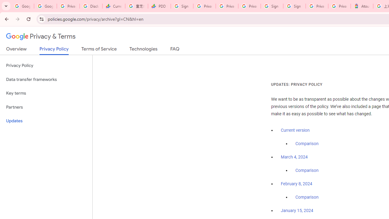  Describe the element at coordinates (295, 130) in the screenshot. I see `Current version` at that location.